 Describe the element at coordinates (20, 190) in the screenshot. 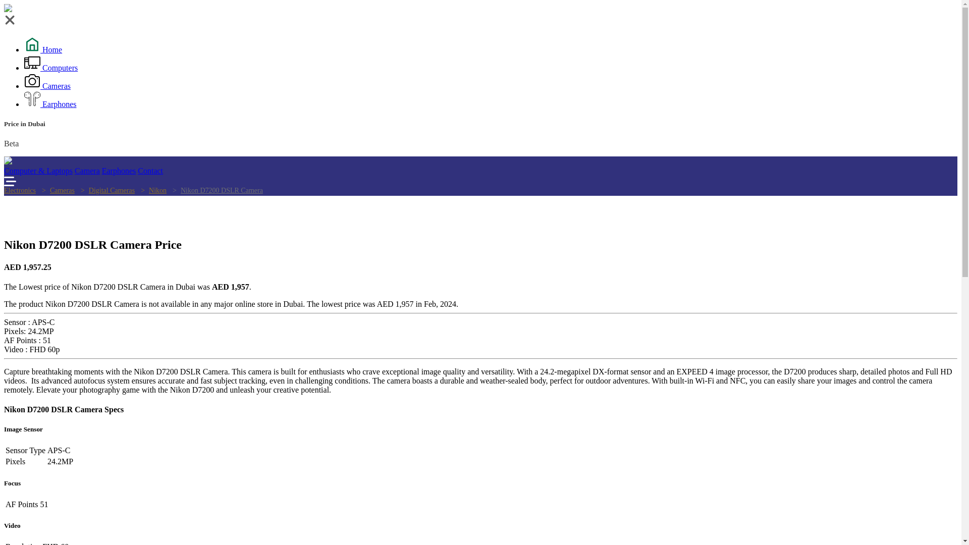

I see `Electronics` at that location.